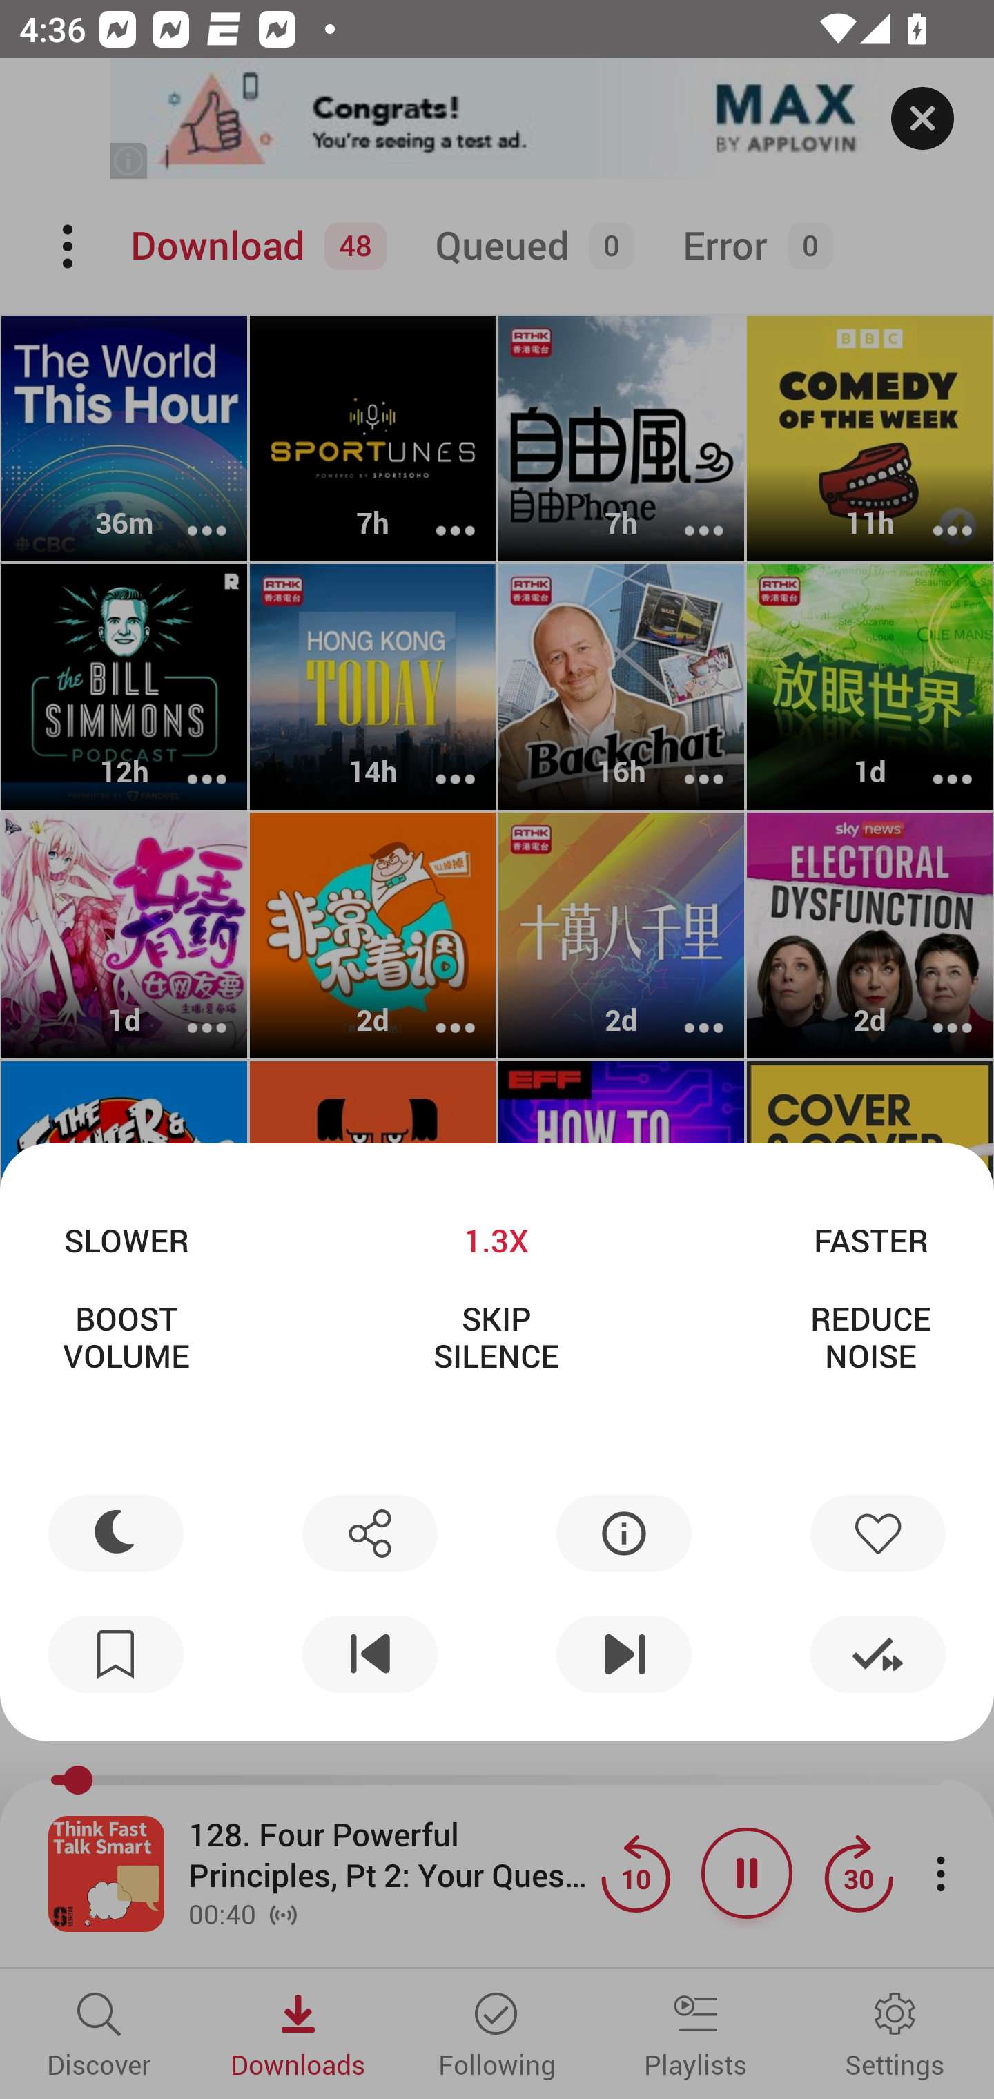  Describe the element at coordinates (877, 1654) in the screenshot. I see `Mark played and next` at that location.